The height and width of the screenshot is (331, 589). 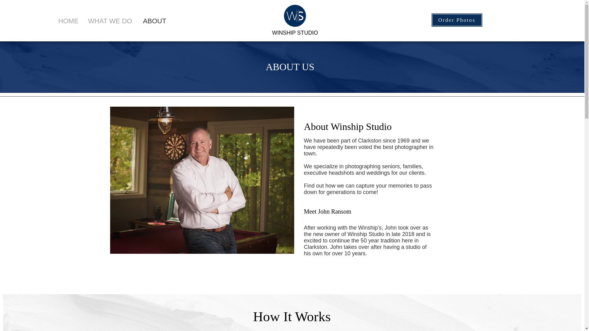 What do you see at coordinates (68, 20) in the screenshot?
I see `HOME` at bounding box center [68, 20].